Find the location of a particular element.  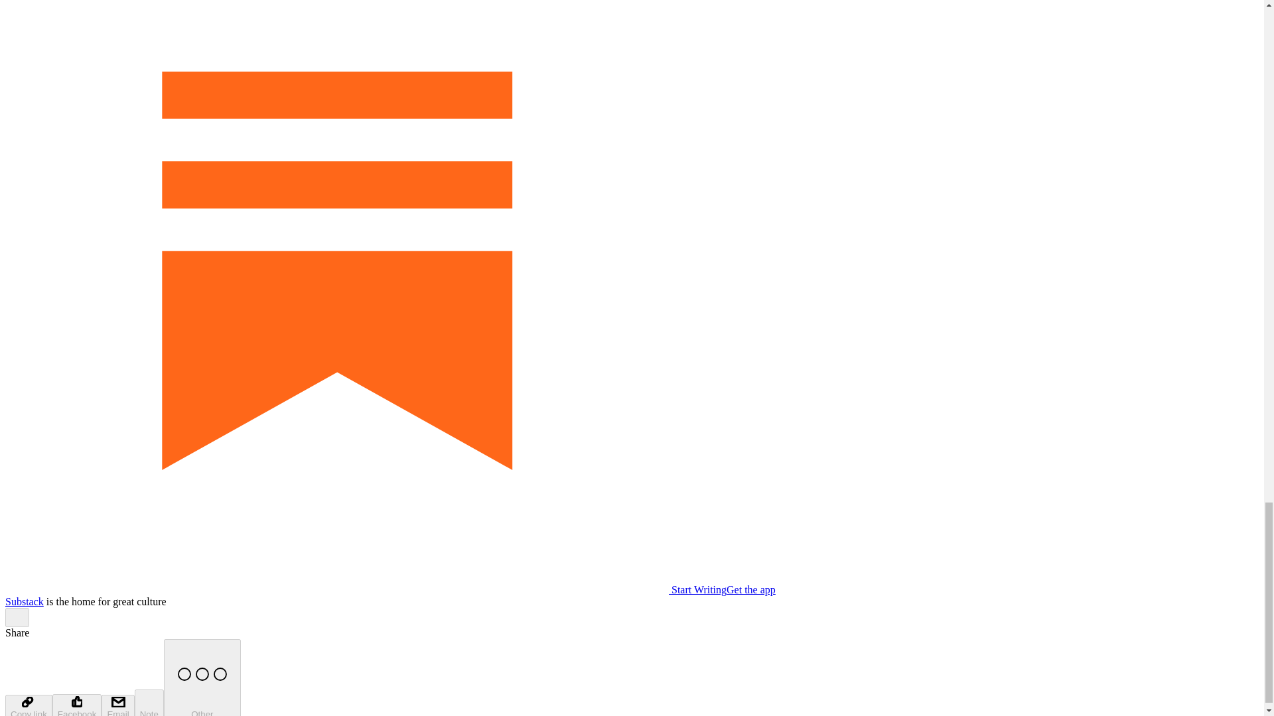

Start Writing is located at coordinates (365, 589).